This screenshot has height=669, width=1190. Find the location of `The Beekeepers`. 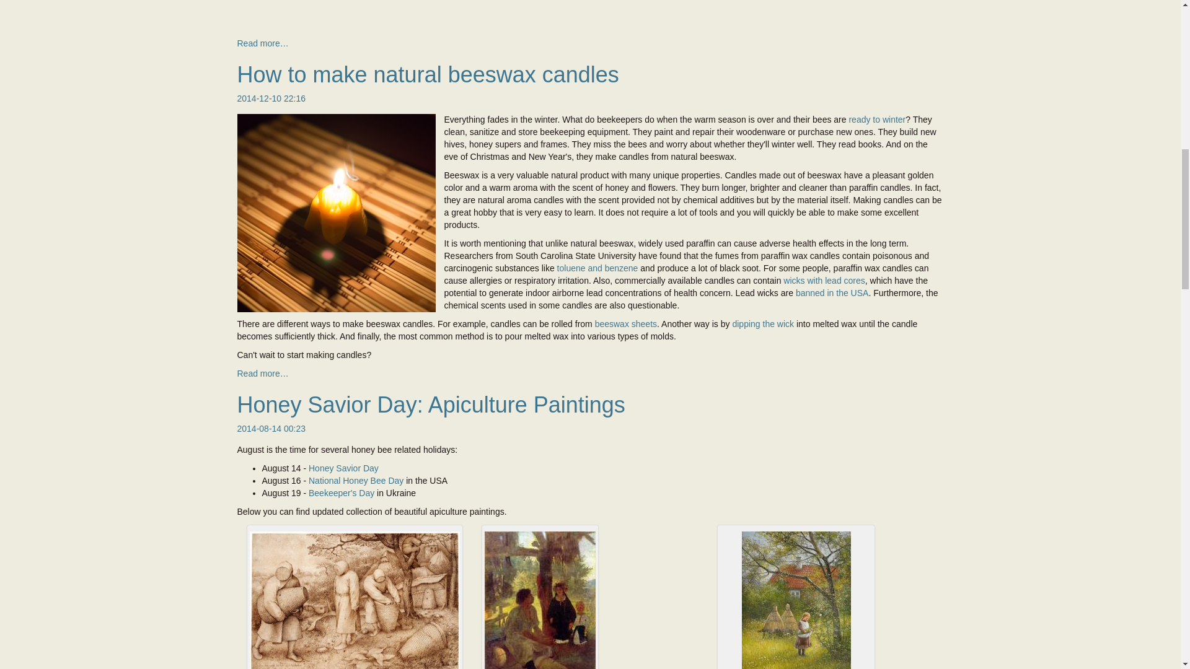

The Beekeepers is located at coordinates (354, 600).